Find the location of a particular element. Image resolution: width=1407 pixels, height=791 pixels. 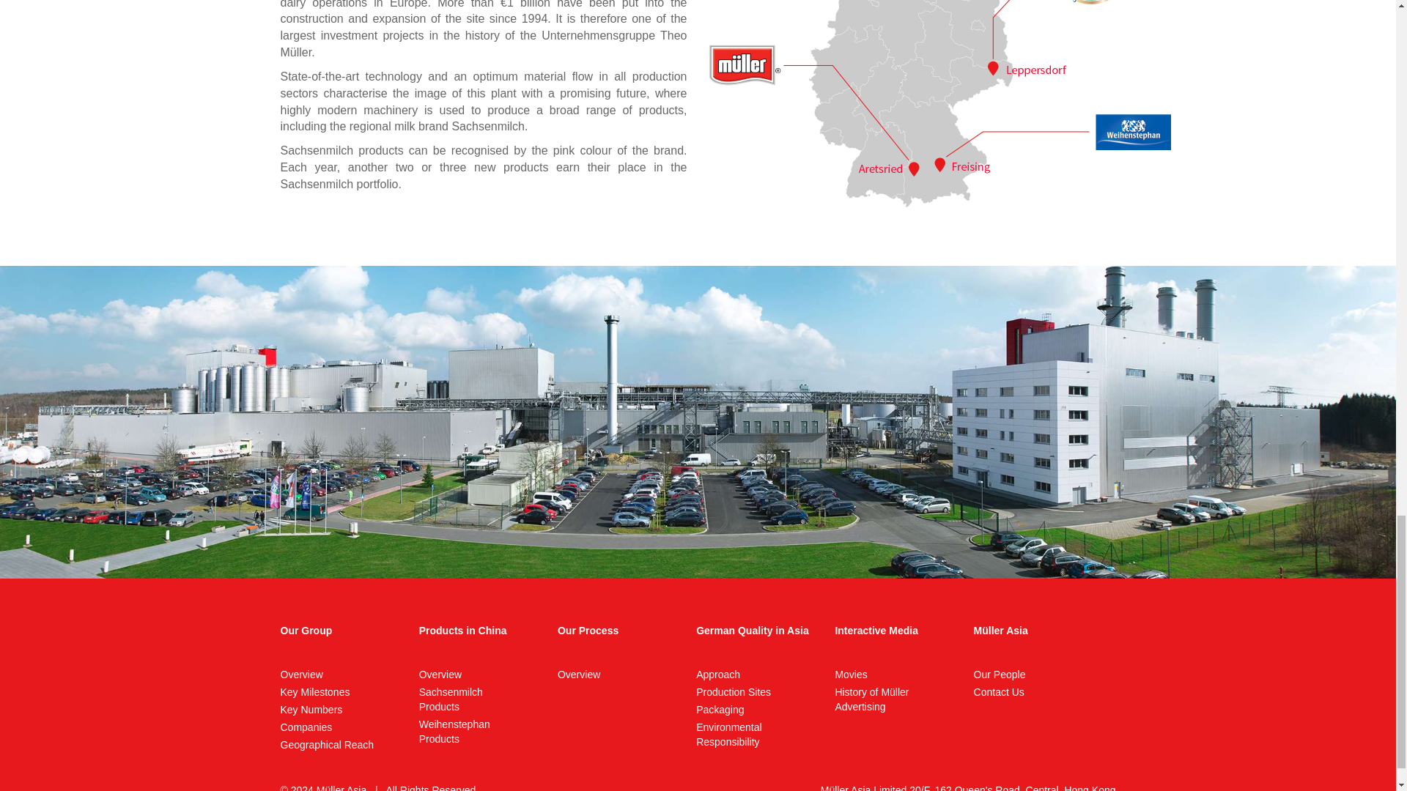

Production Sites is located at coordinates (588, 631).